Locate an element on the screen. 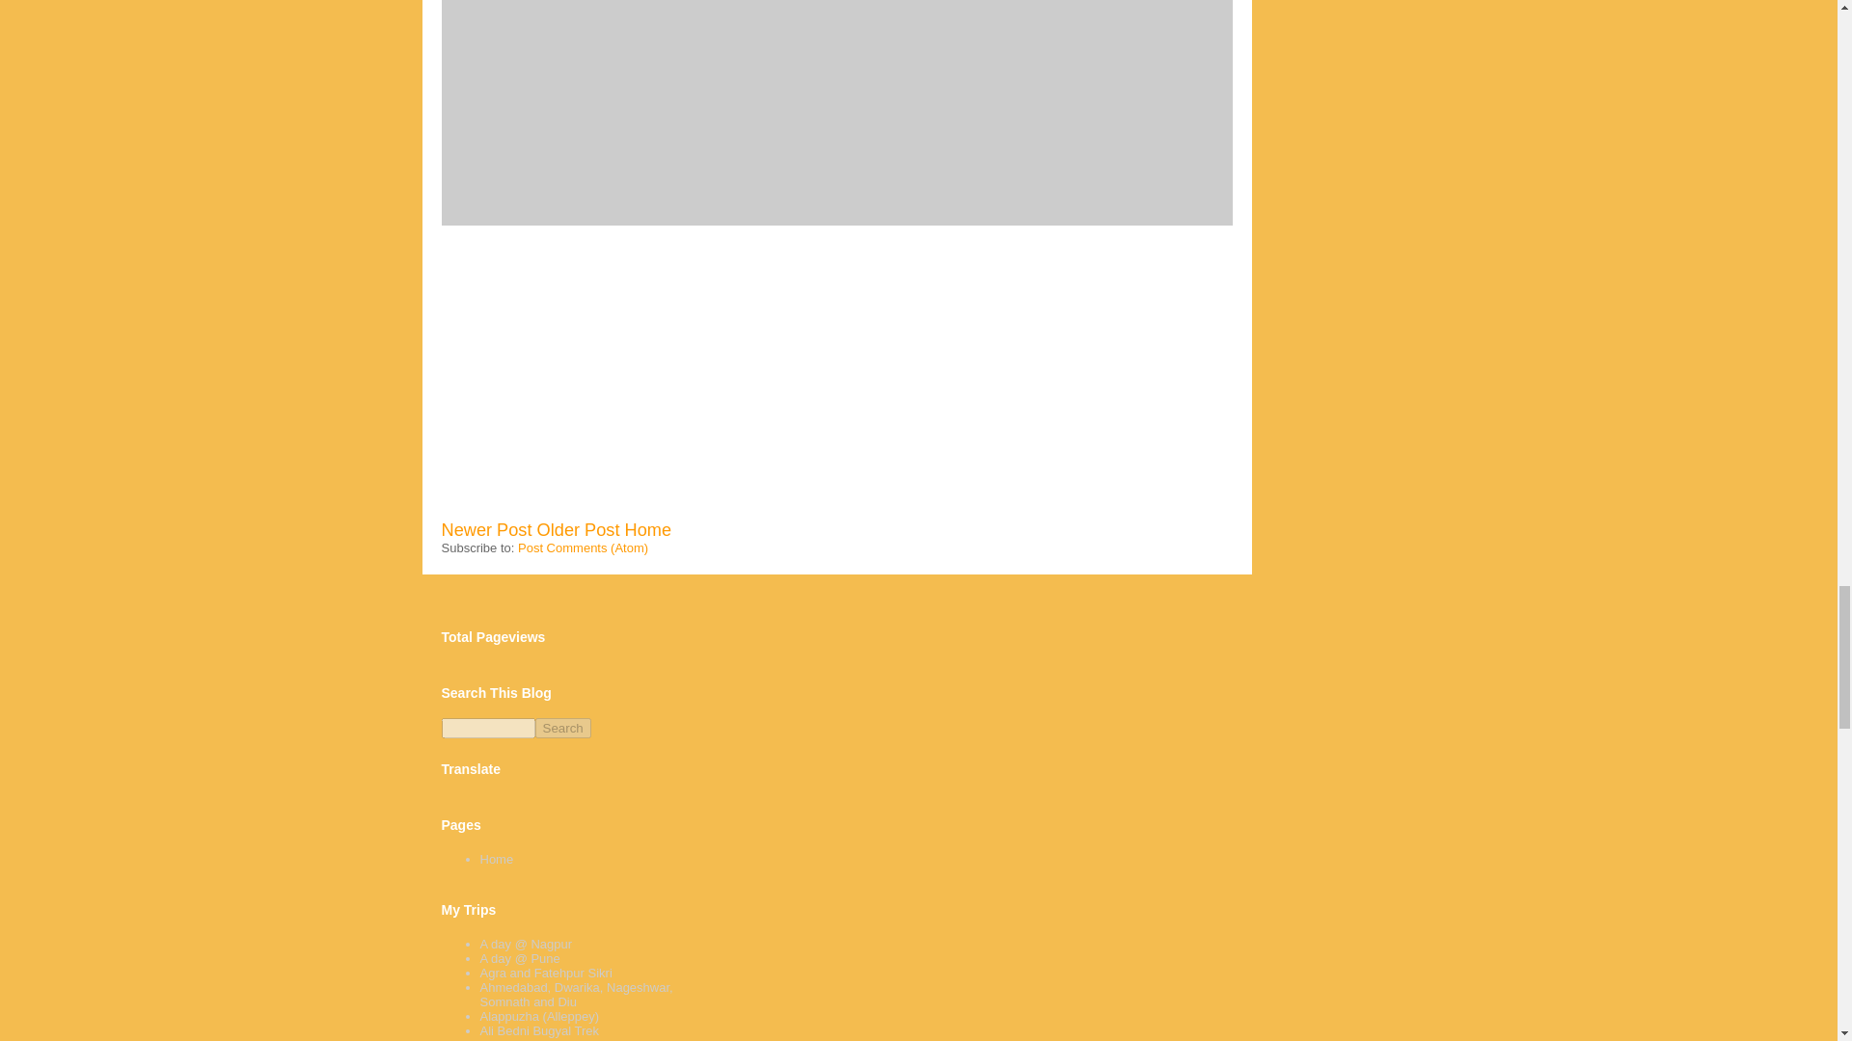 The width and height of the screenshot is (1852, 1041). search is located at coordinates (488, 728).